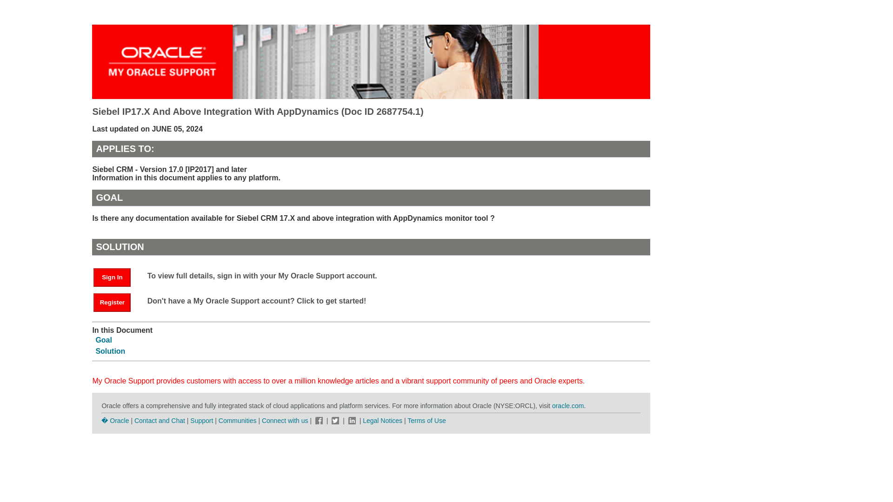 This screenshot has height=502, width=893. Describe the element at coordinates (117, 277) in the screenshot. I see `Sign In` at that location.